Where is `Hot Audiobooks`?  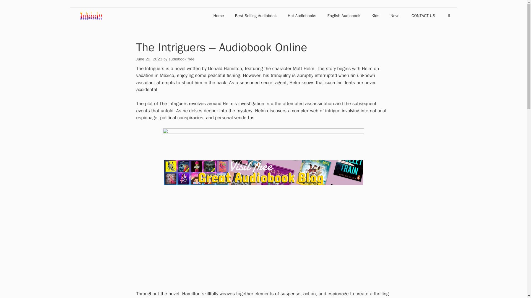 Hot Audiobooks is located at coordinates (302, 15).